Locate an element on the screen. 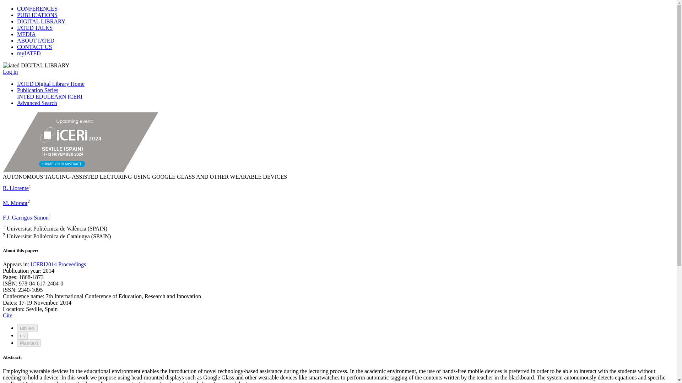  EDULEARN is located at coordinates (50, 96).